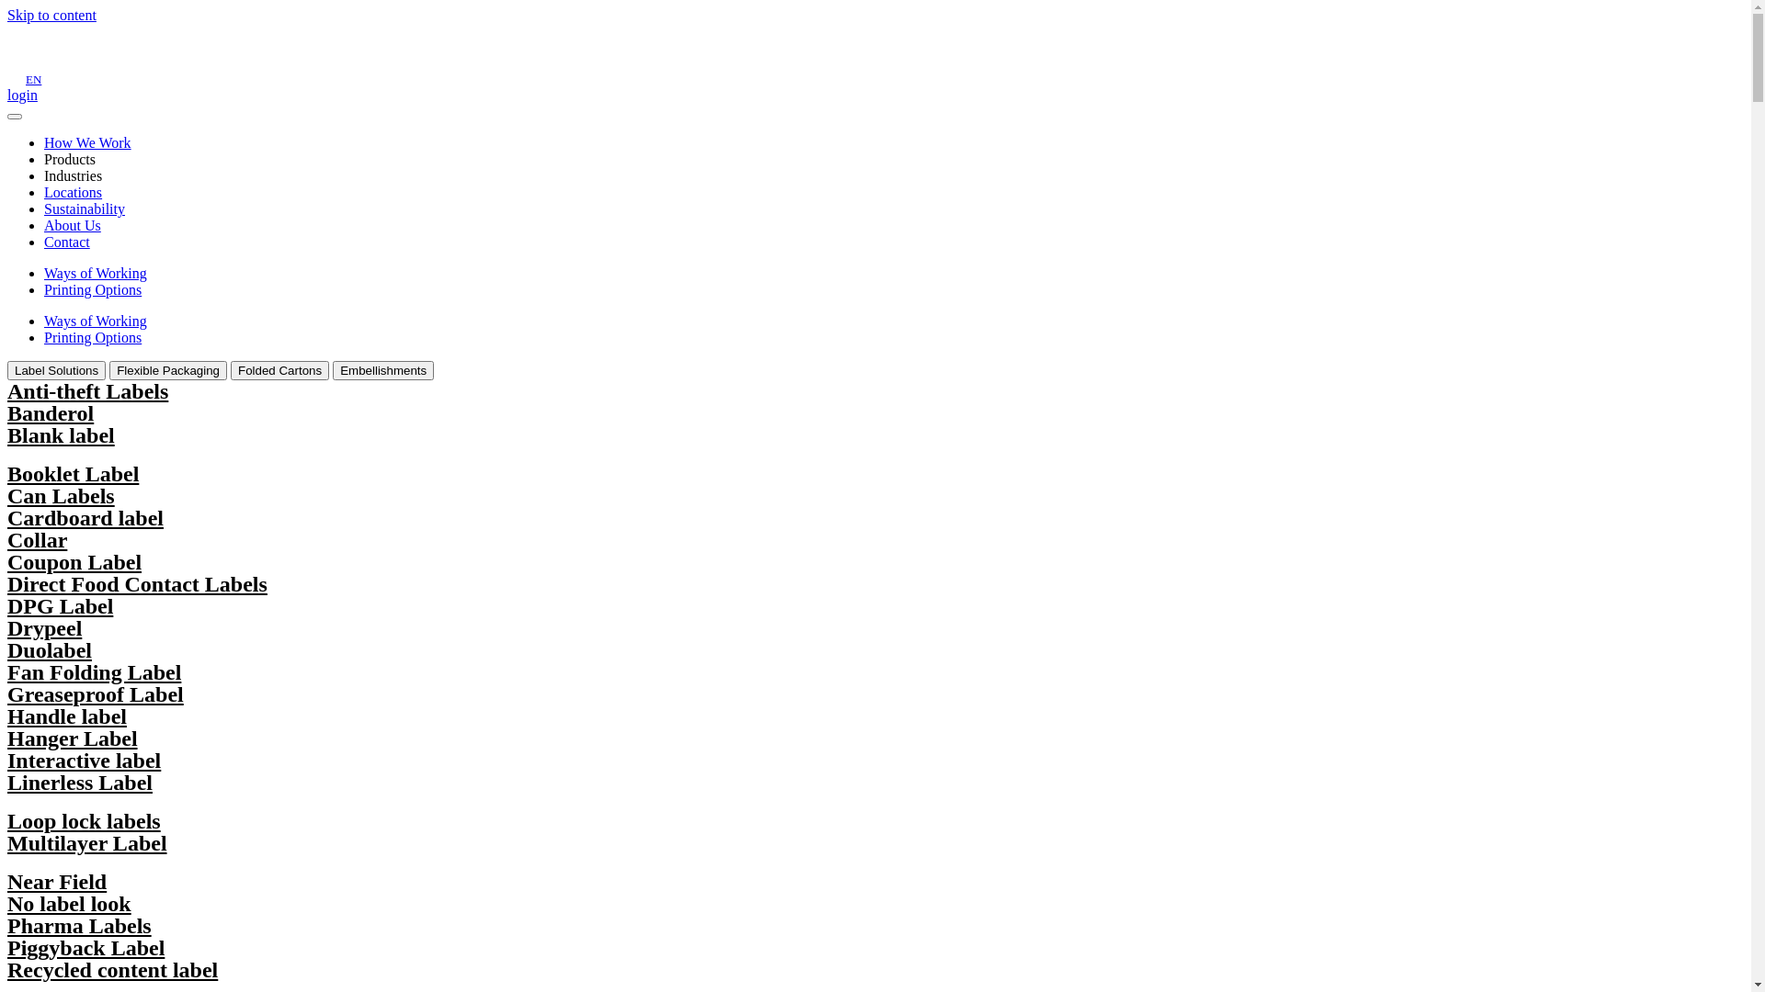  I want to click on Cardboard label, so click(85, 518).